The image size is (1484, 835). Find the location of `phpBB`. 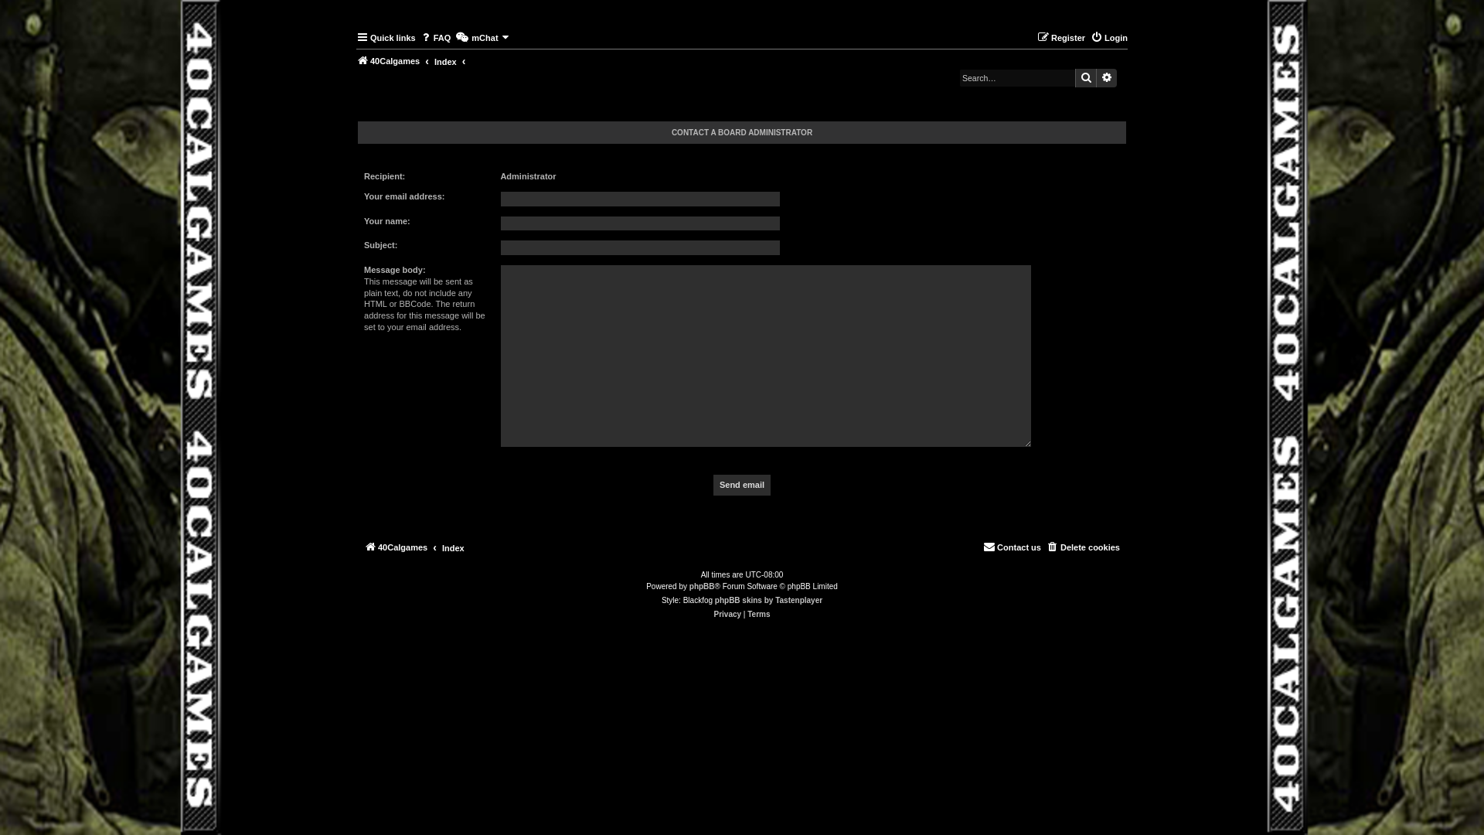

phpBB is located at coordinates (702, 587).